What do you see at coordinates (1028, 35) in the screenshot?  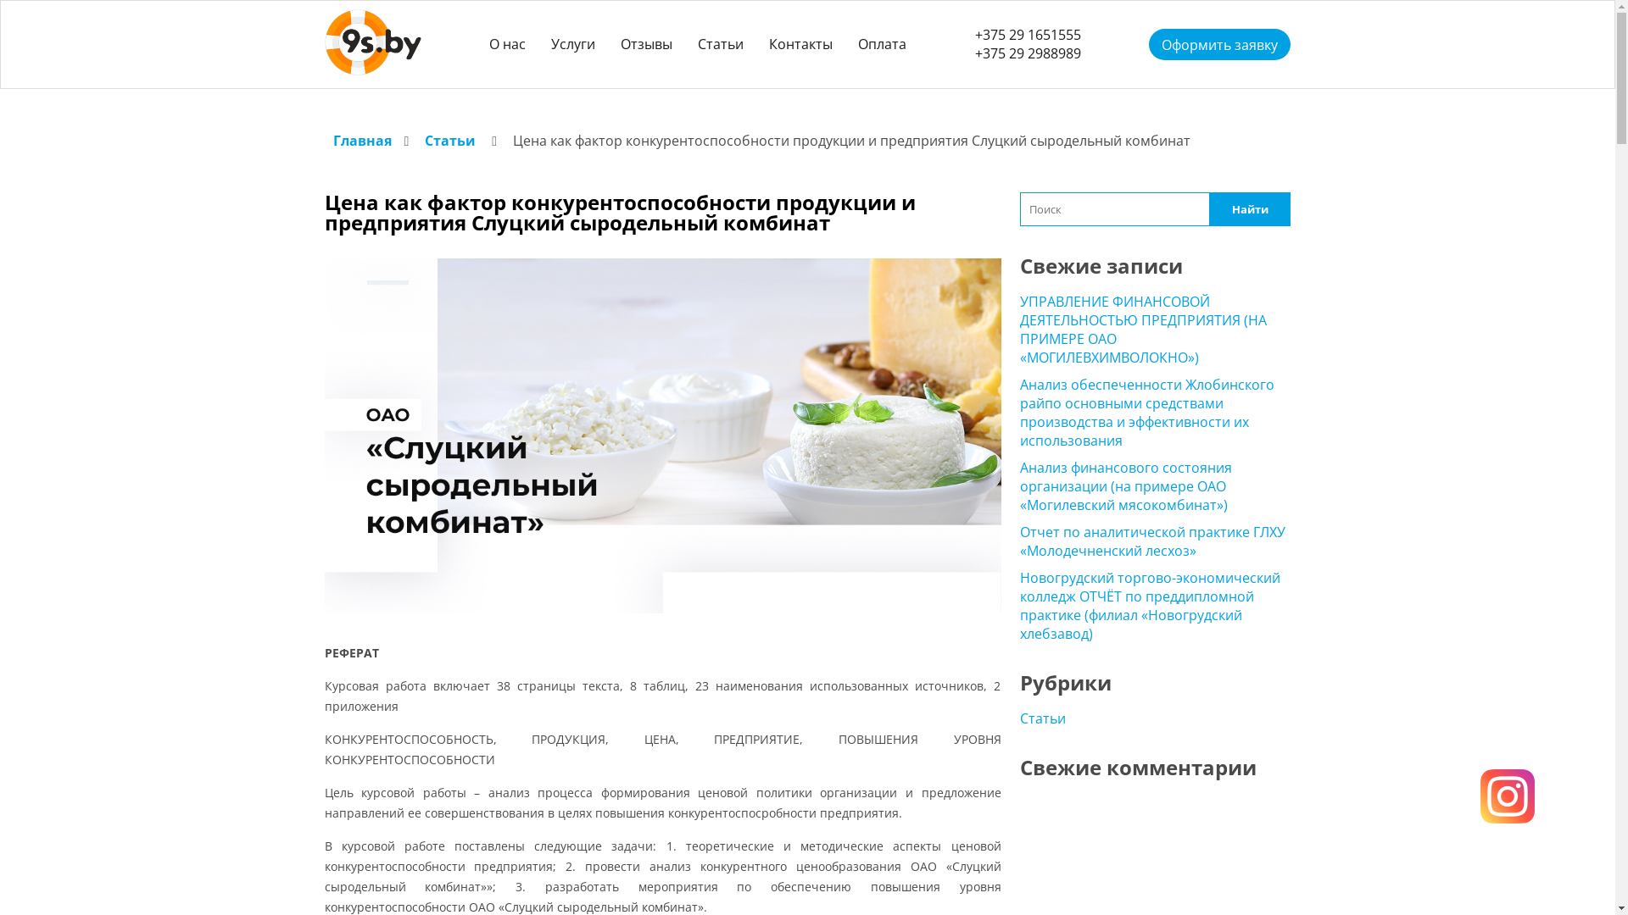 I see `+375 29 1651555` at bounding box center [1028, 35].